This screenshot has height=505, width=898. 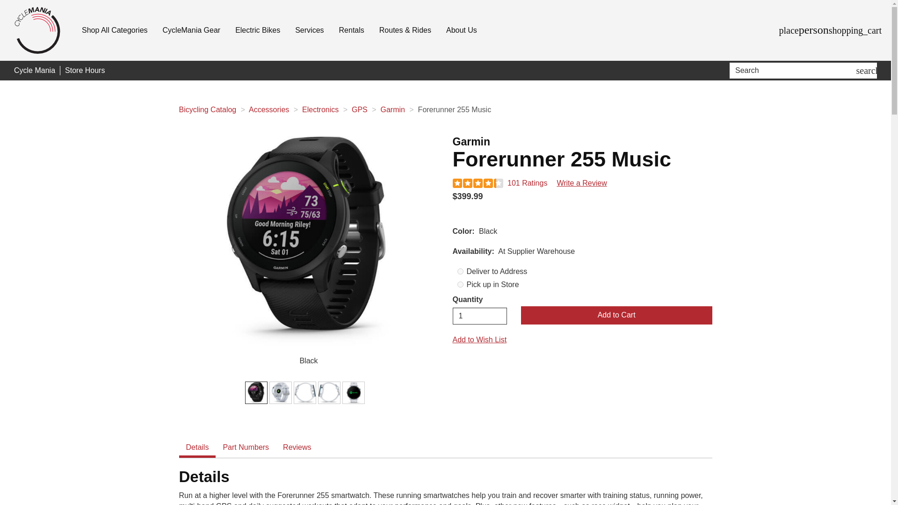 I want to click on 1, so click(x=480, y=316).